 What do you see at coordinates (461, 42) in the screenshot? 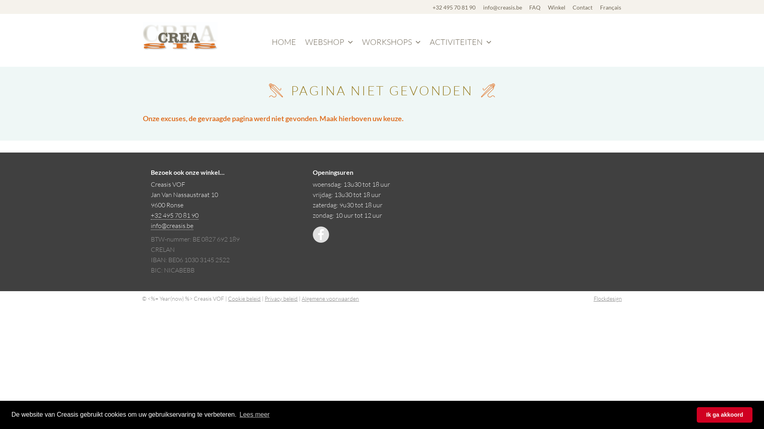
I see `ACTIVITEITEN` at bounding box center [461, 42].